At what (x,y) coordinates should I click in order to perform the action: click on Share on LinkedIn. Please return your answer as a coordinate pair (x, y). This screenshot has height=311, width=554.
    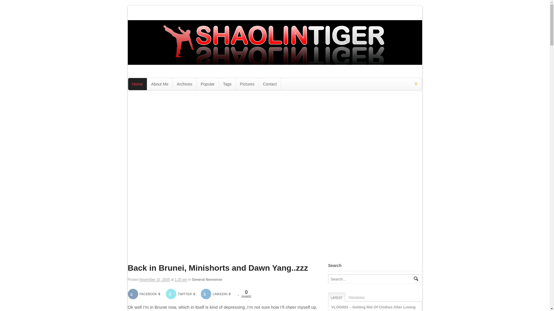
    Looking at the image, I should click on (218, 294).